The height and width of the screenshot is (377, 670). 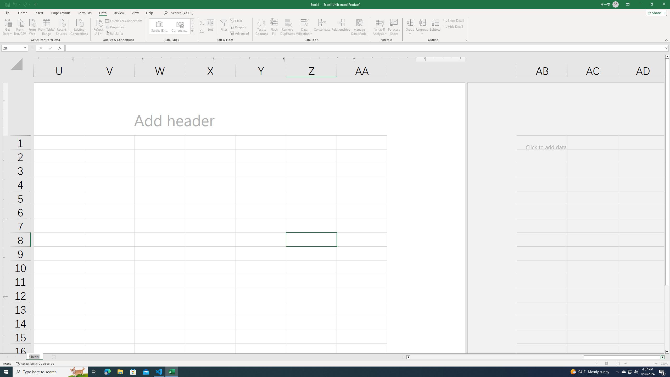 I want to click on Customize Quick Access Toolbar, so click(x=36, y=4).